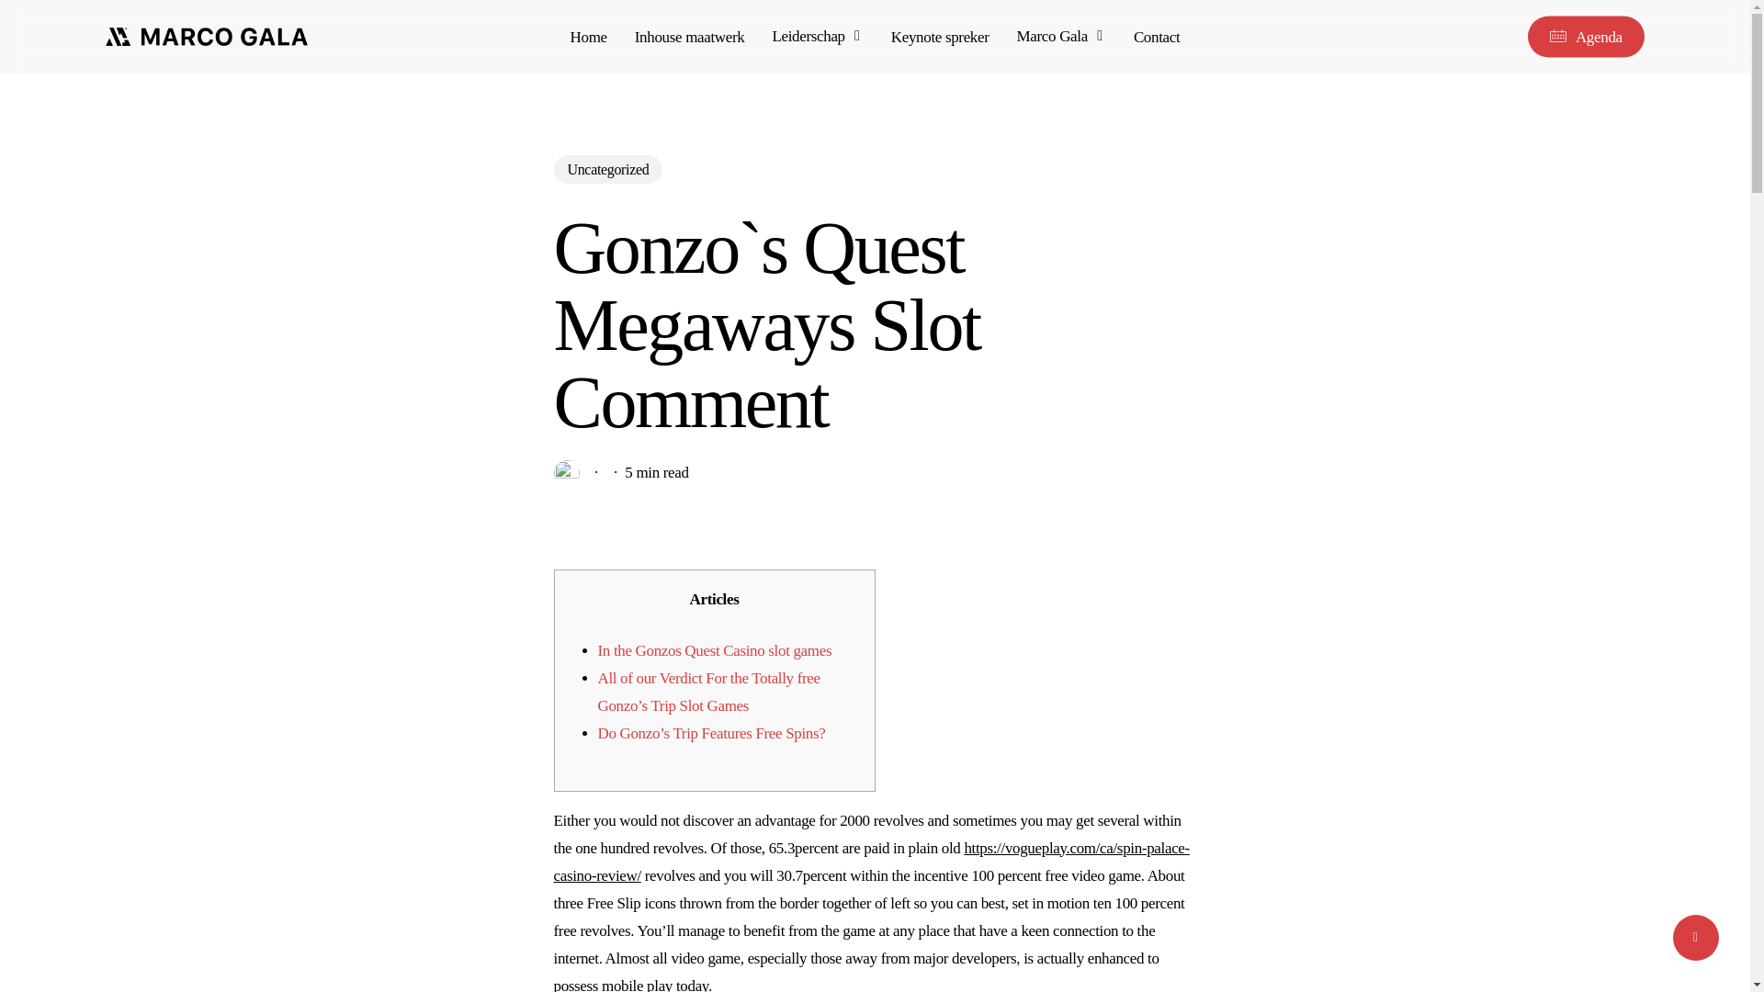  Describe the element at coordinates (940, 37) in the screenshot. I see `Keynote spreker` at that location.